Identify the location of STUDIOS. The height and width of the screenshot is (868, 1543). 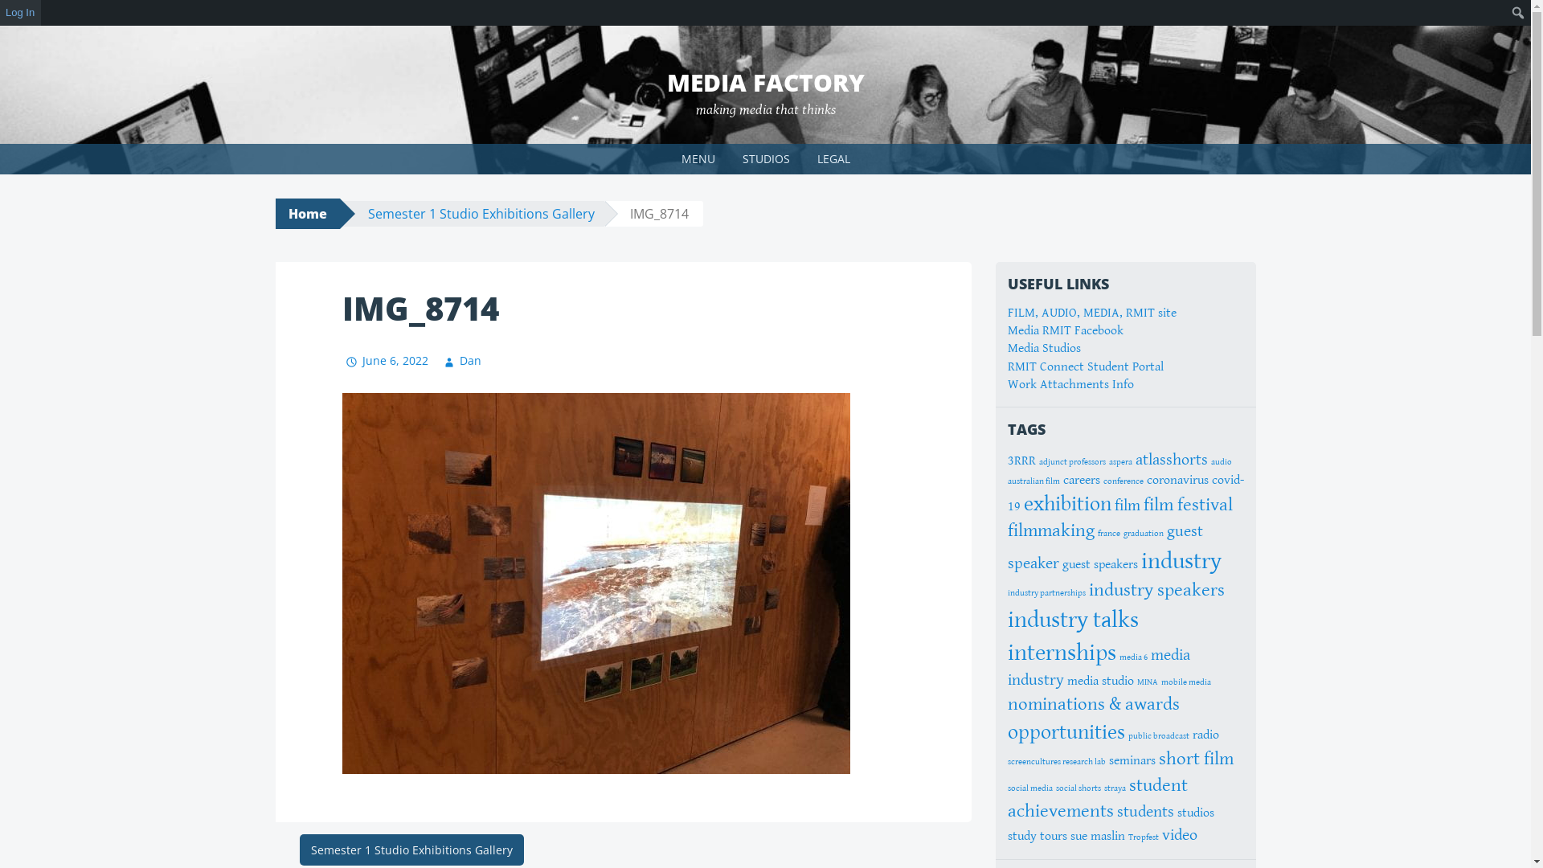
(765, 159).